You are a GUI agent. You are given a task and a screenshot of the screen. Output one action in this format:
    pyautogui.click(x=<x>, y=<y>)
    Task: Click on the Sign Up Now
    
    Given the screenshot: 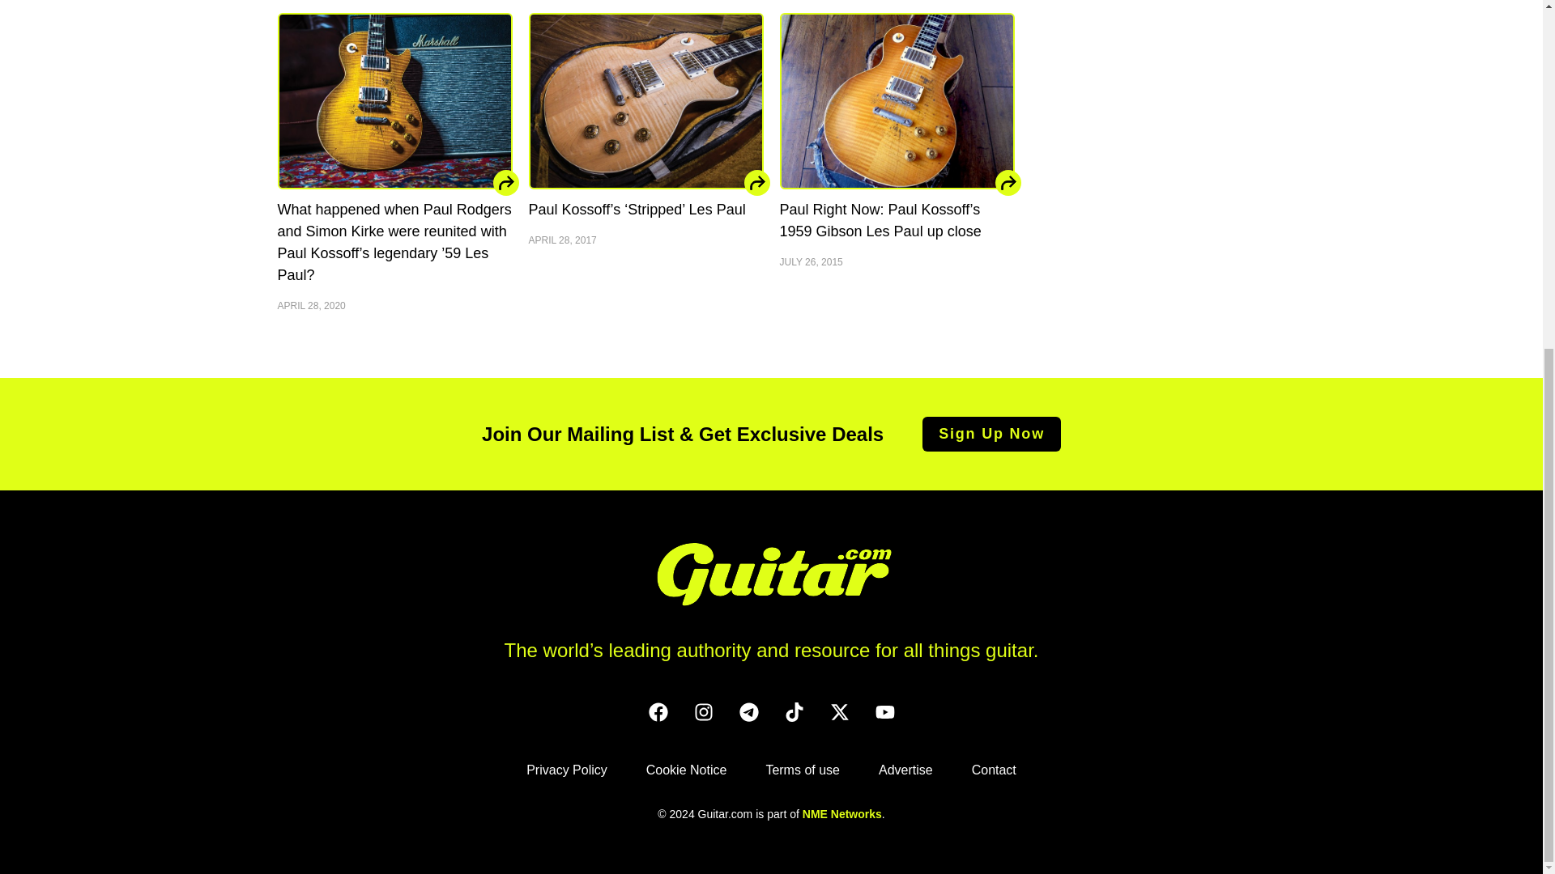 What is the action you would take?
    pyautogui.click(x=991, y=434)
    